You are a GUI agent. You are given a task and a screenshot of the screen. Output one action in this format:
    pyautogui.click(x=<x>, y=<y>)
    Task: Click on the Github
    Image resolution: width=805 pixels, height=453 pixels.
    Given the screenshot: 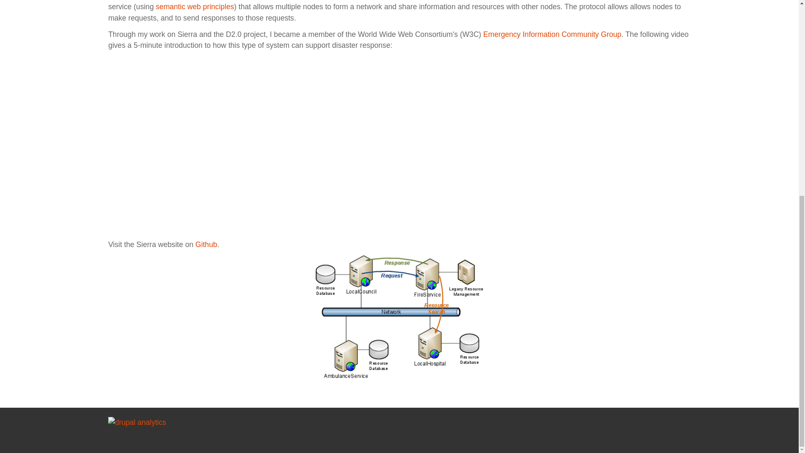 What is the action you would take?
    pyautogui.click(x=206, y=244)
    